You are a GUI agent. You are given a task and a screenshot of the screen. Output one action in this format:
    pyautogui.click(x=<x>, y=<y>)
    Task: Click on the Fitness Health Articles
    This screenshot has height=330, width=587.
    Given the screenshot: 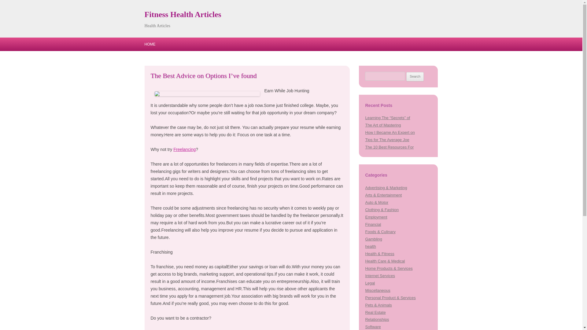 What is the action you would take?
    pyautogui.click(x=183, y=15)
    